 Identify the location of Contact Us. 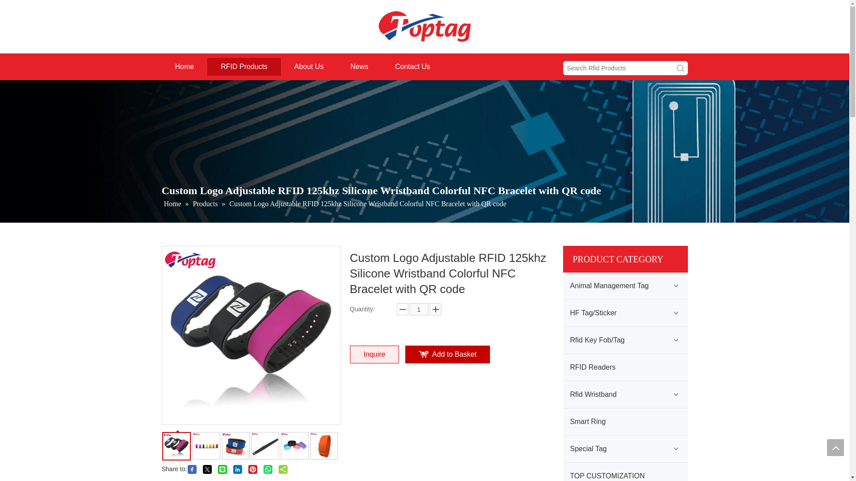
(412, 66).